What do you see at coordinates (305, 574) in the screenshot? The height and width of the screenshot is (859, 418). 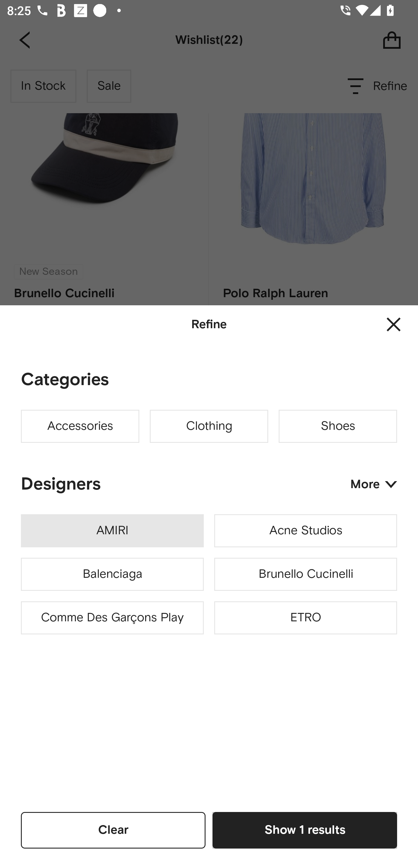 I see `Brunello Cucinelli` at bounding box center [305, 574].